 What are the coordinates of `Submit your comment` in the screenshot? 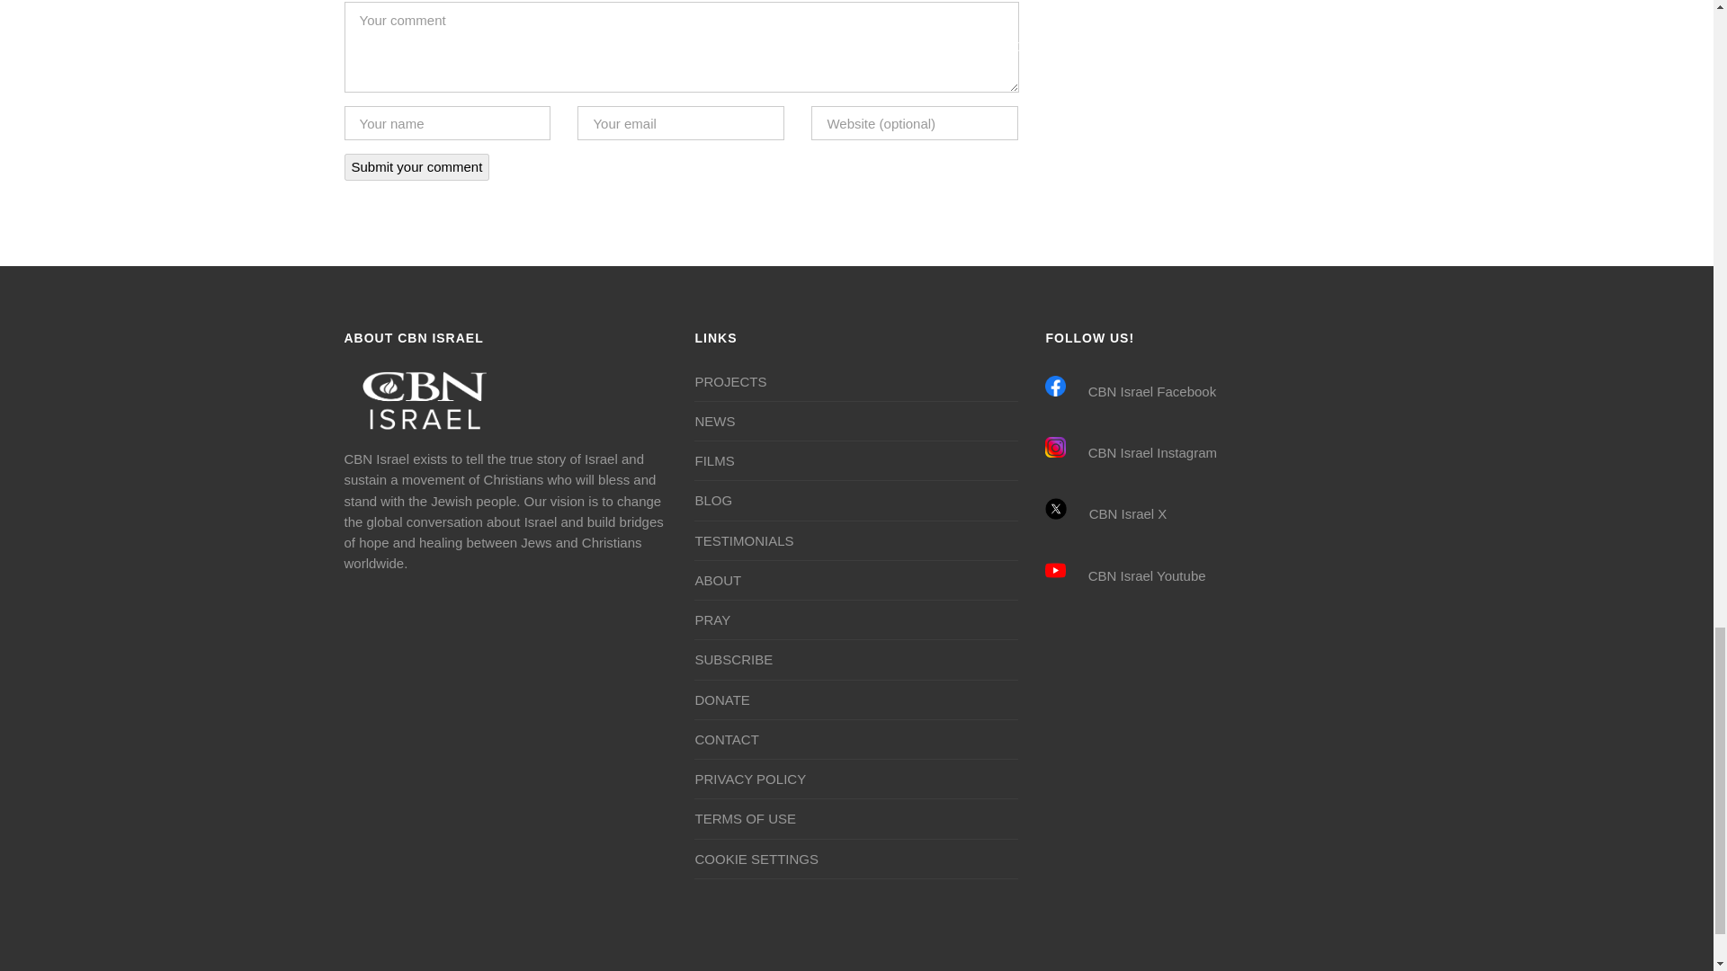 It's located at (416, 165).